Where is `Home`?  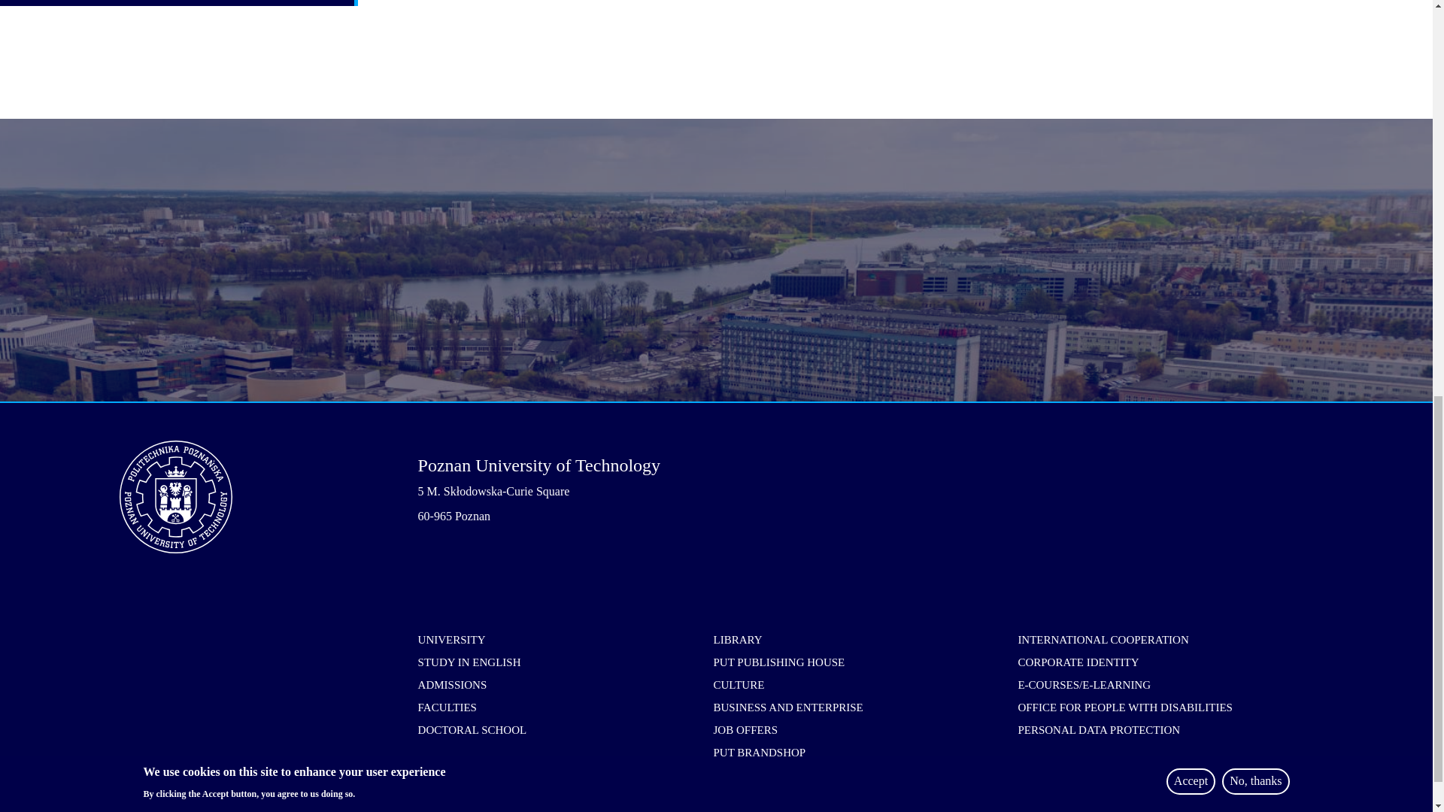
Home is located at coordinates (269, 496).